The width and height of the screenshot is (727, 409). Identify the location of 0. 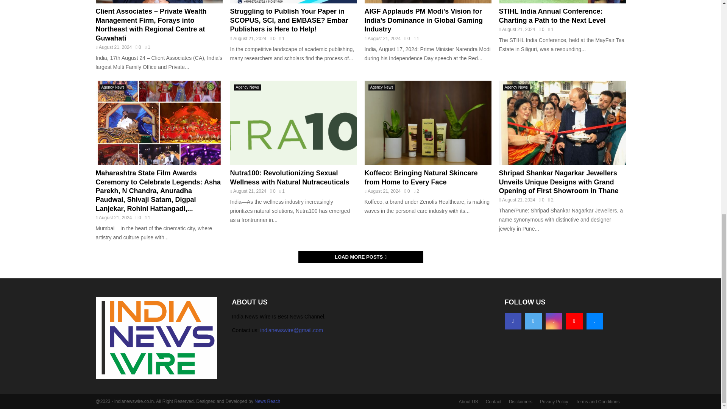
(138, 47).